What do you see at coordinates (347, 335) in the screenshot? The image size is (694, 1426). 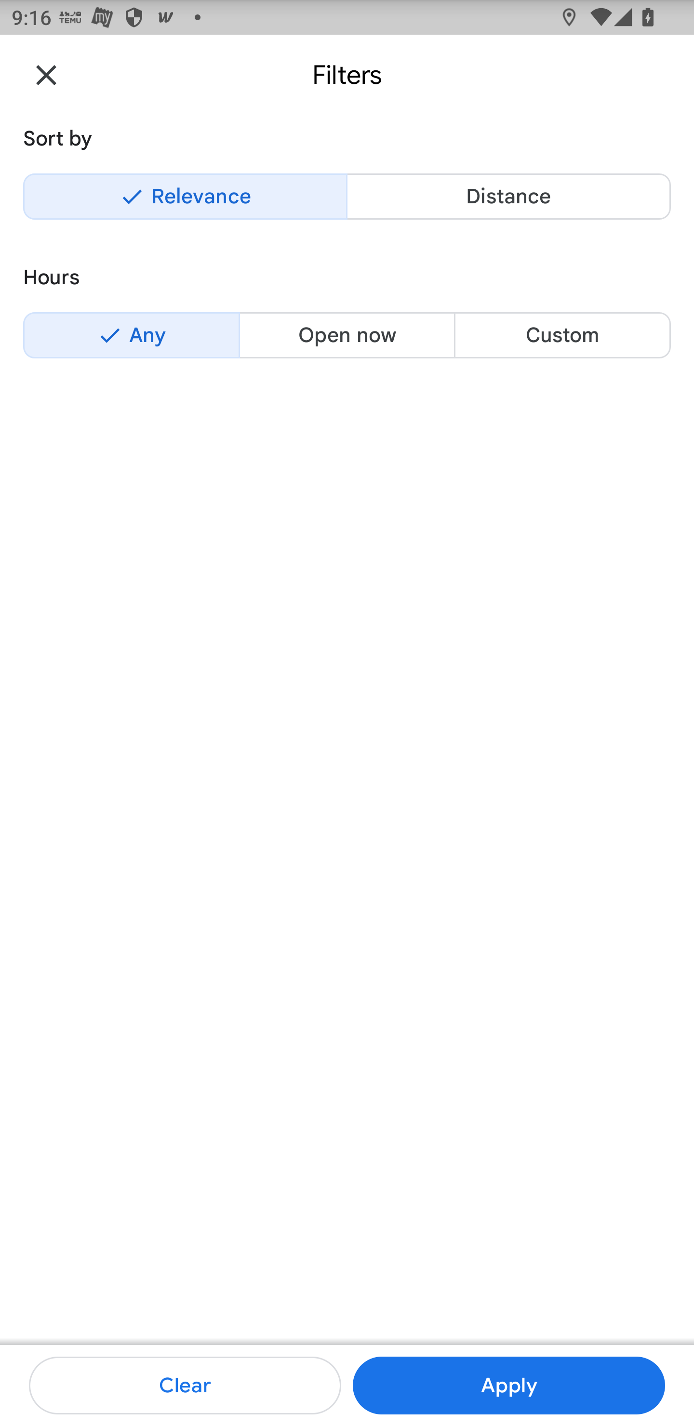 I see `Open now` at bounding box center [347, 335].